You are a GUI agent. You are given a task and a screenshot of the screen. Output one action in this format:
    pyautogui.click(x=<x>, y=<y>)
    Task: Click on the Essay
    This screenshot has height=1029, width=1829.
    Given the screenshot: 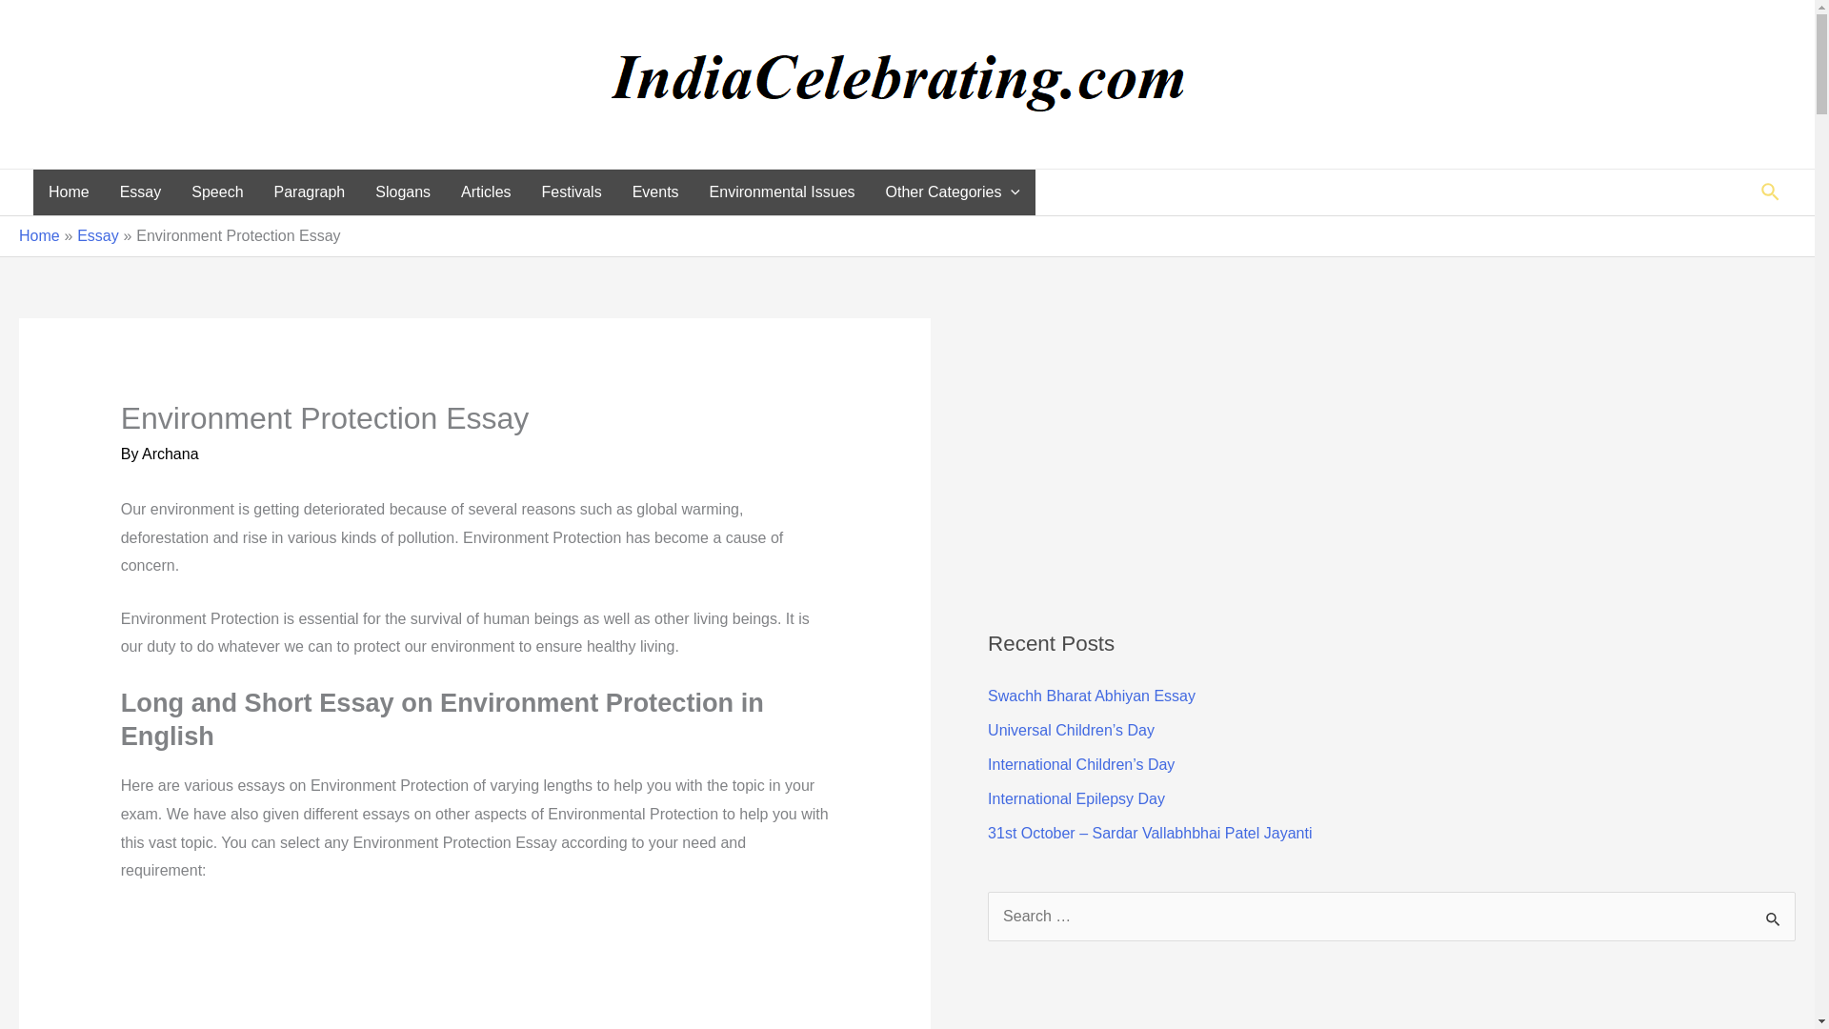 What is the action you would take?
    pyautogui.click(x=141, y=192)
    